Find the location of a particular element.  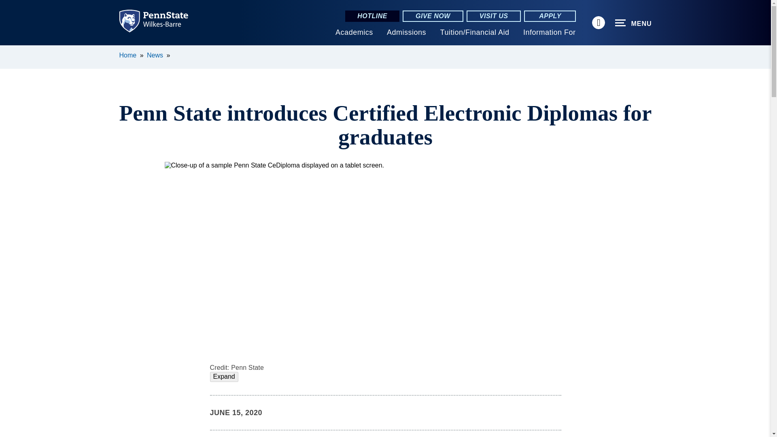

Academics is located at coordinates (354, 32).